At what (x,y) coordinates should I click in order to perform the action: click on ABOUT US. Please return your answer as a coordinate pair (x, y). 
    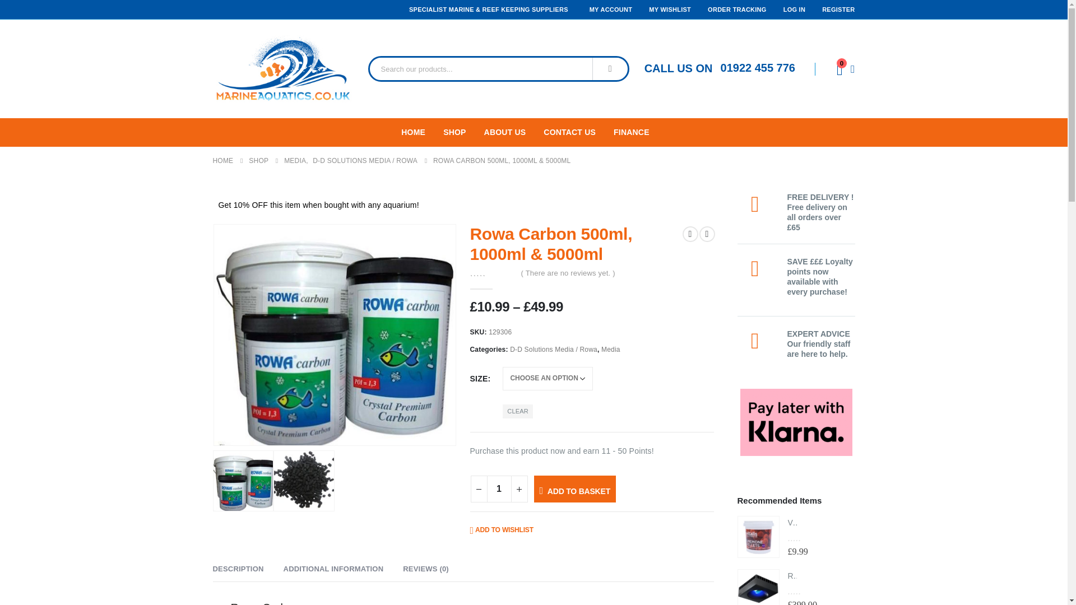
    Looking at the image, I should click on (513, 132).